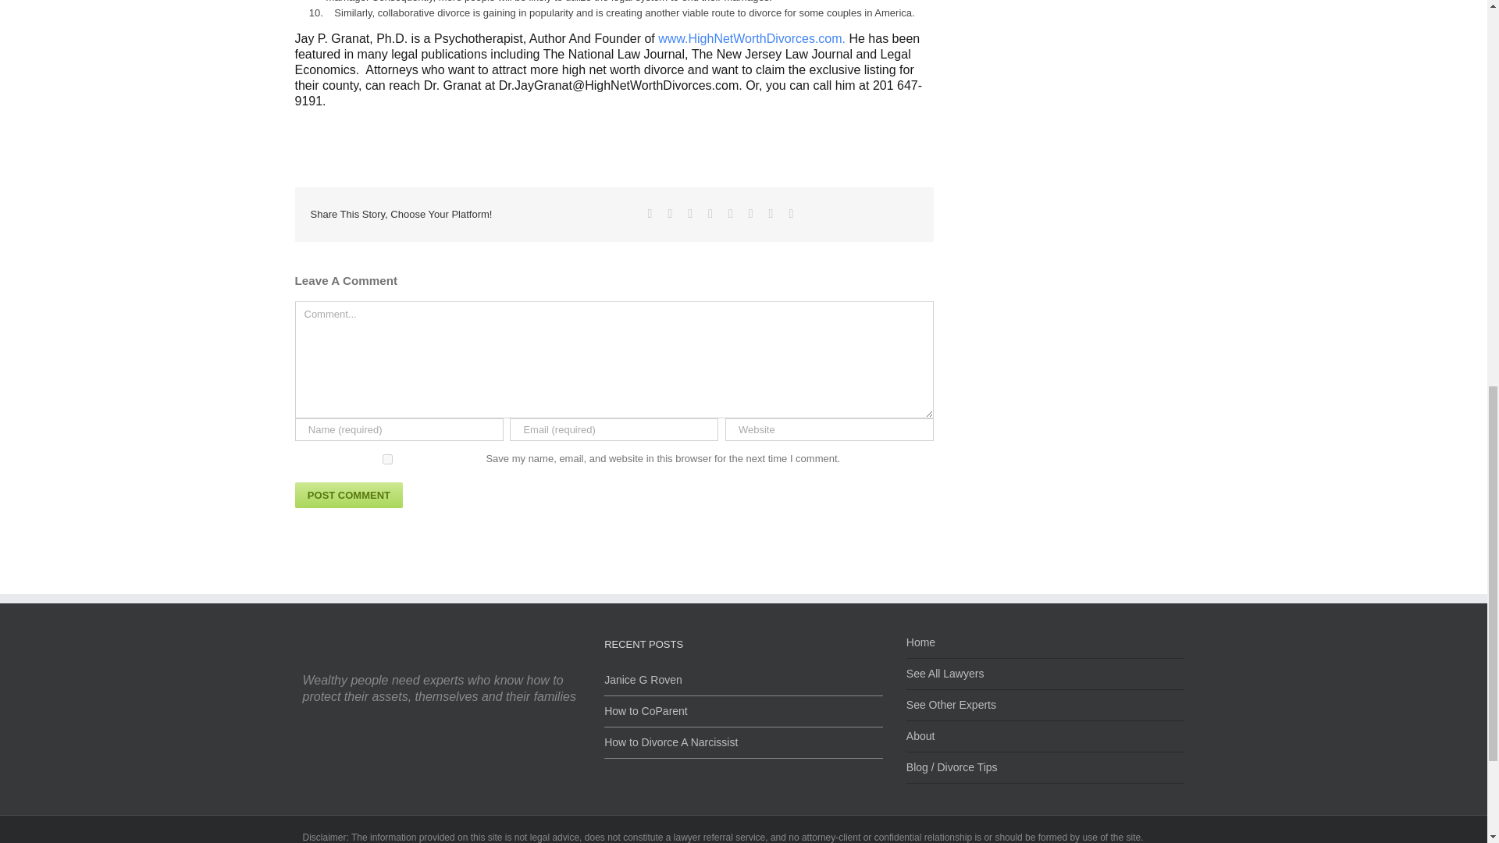 The image size is (1499, 843). Describe the element at coordinates (743, 681) in the screenshot. I see `Janice G Roven` at that location.